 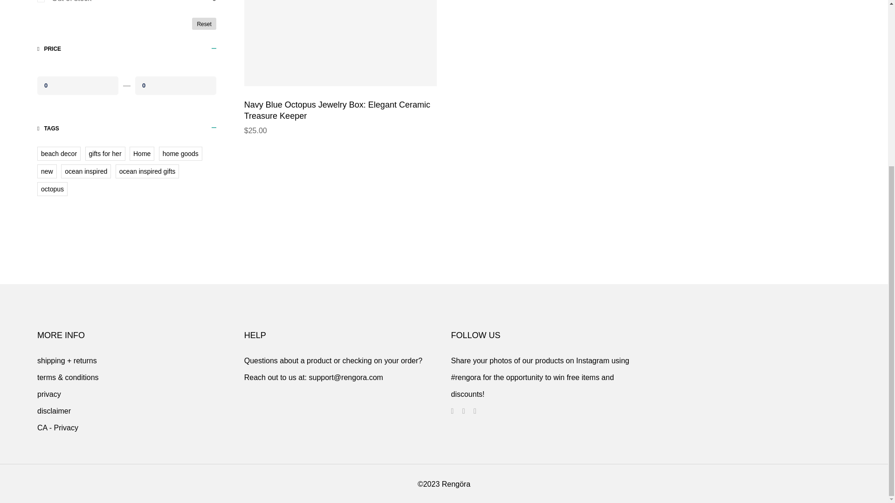 I want to click on Show products matching tag home goods, so click(x=180, y=154).